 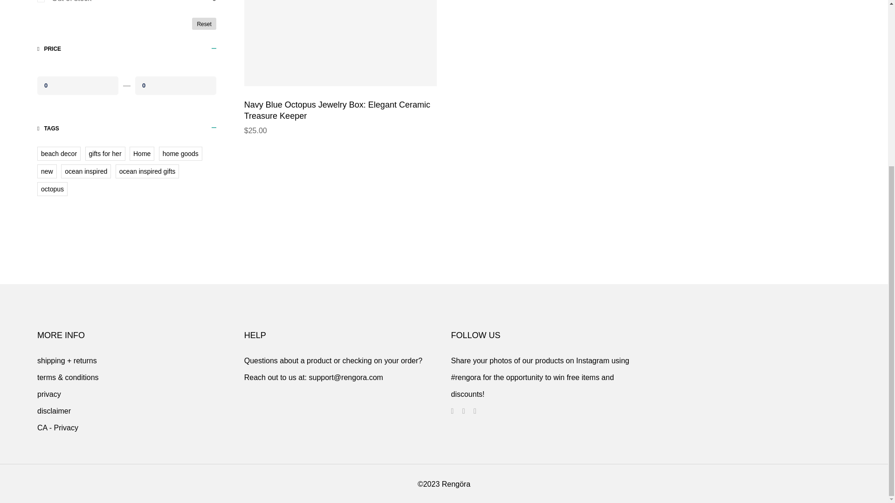 I want to click on Show products matching tag home goods, so click(x=180, y=154).